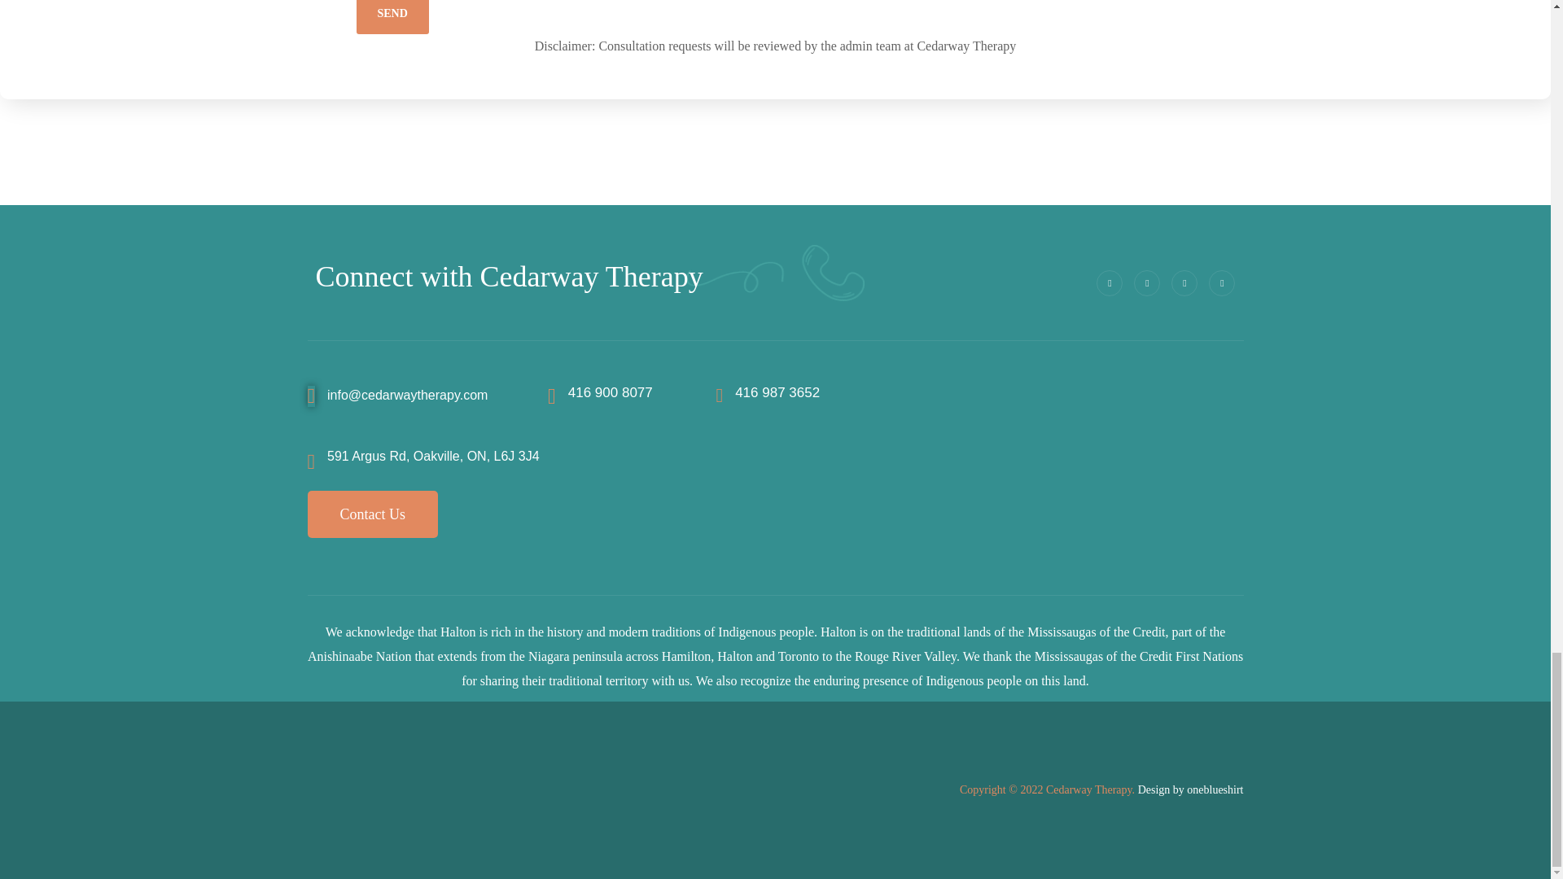 This screenshot has width=1563, height=879. What do you see at coordinates (1109, 282) in the screenshot?
I see `Instagram` at bounding box center [1109, 282].